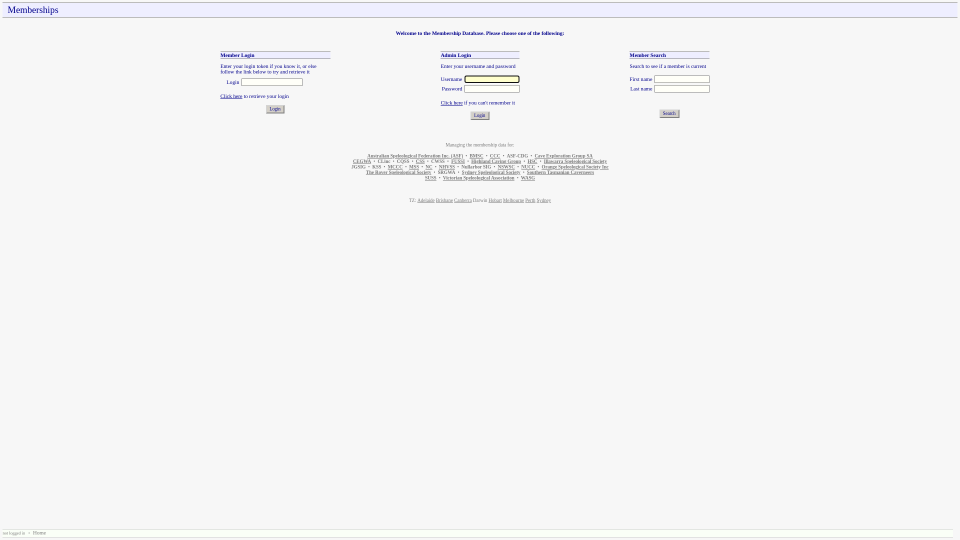  I want to click on The Rover Speleological Society, so click(399, 172).